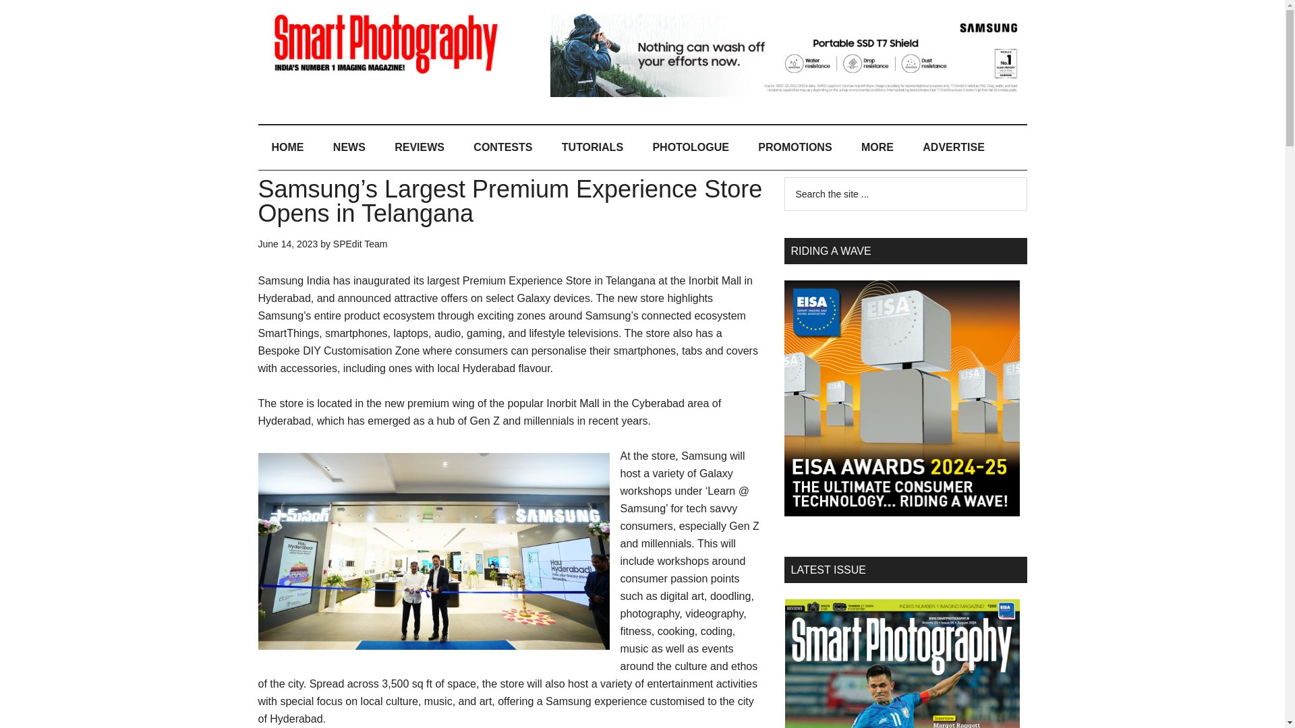 The height and width of the screenshot is (728, 1295). I want to click on NEWS, so click(349, 147).